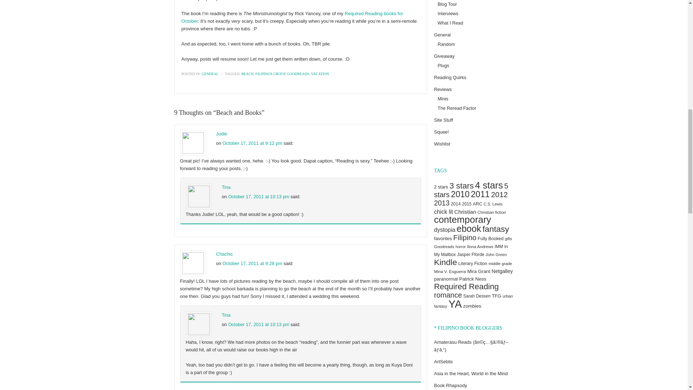 The width and height of the screenshot is (693, 390). Describe the element at coordinates (271, 74) in the screenshot. I see `FILIPINOS GROUP` at that location.